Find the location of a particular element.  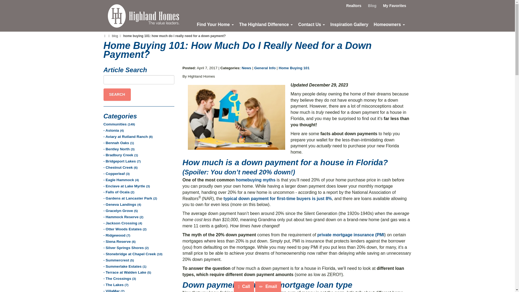

Highland Homes is located at coordinates (143, 16).